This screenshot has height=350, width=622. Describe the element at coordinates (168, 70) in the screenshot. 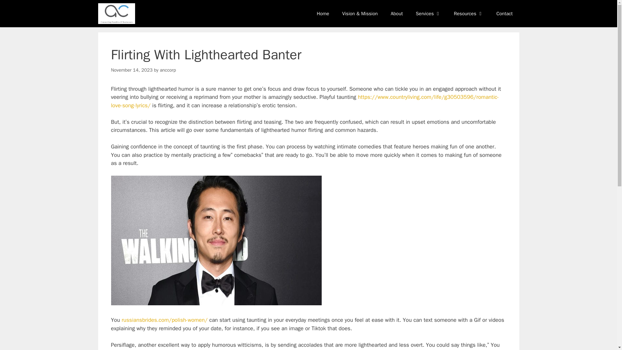

I see `View all posts by anccorp` at that location.